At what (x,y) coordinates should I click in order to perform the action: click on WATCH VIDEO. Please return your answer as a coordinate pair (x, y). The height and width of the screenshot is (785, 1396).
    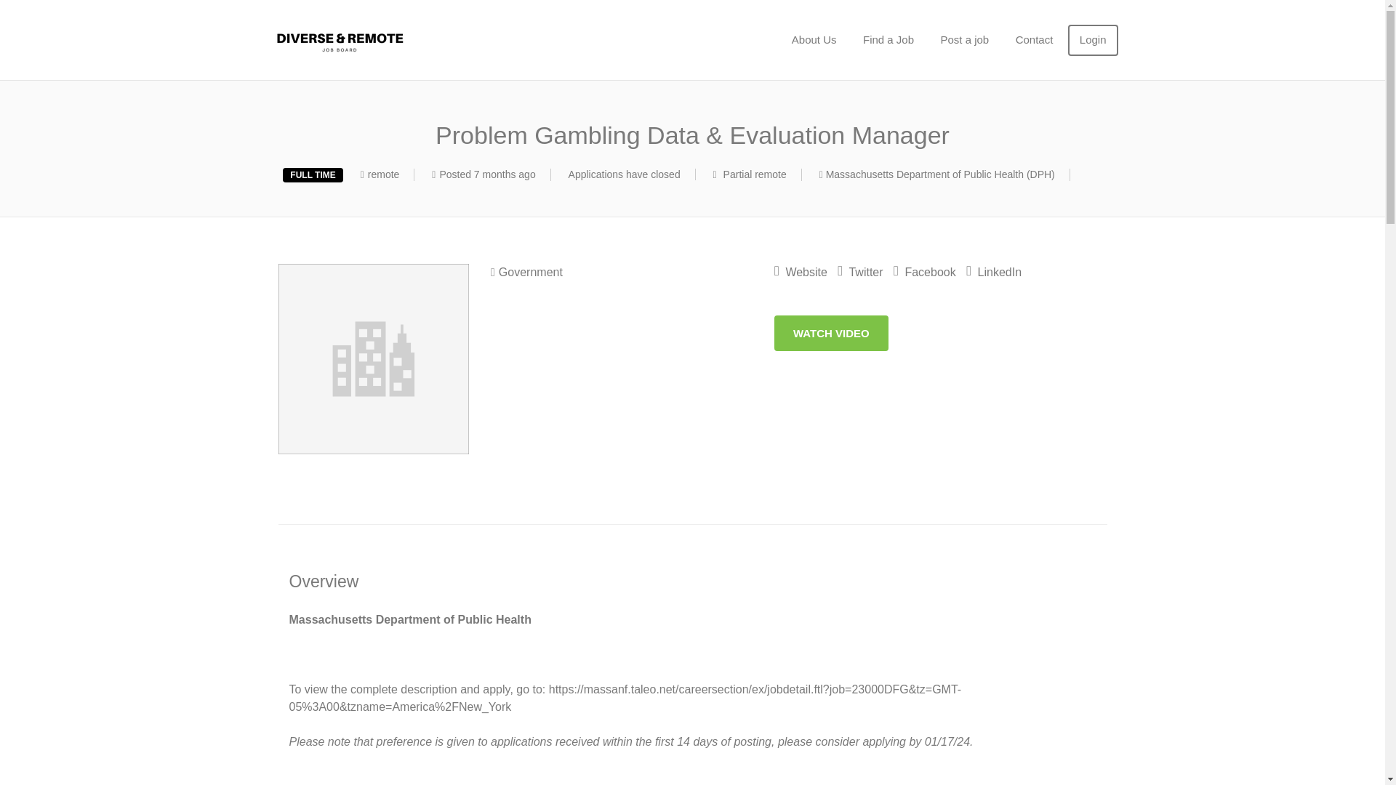
    Looking at the image, I should click on (831, 333).